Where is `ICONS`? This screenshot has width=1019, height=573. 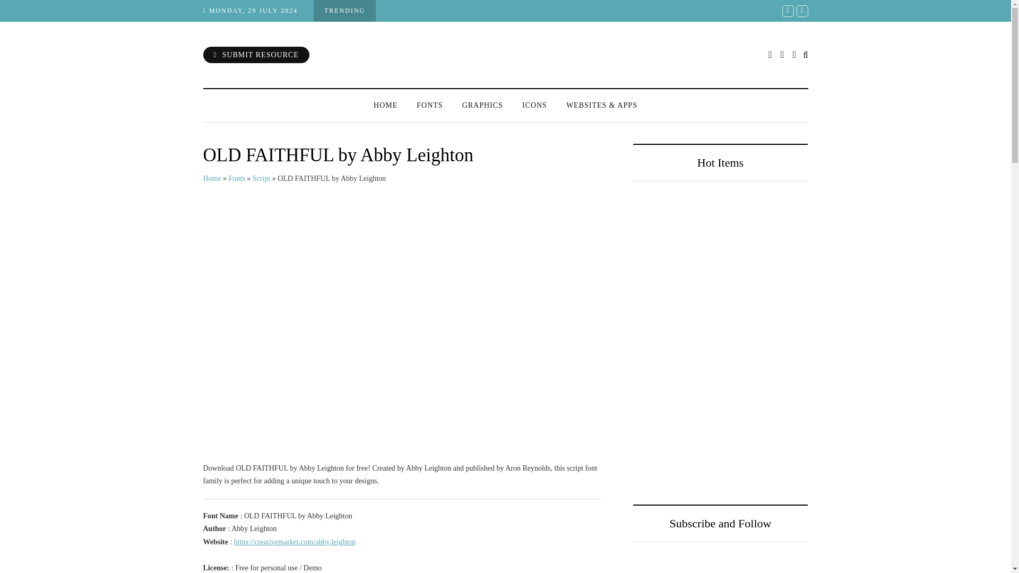
ICONS is located at coordinates (534, 105).